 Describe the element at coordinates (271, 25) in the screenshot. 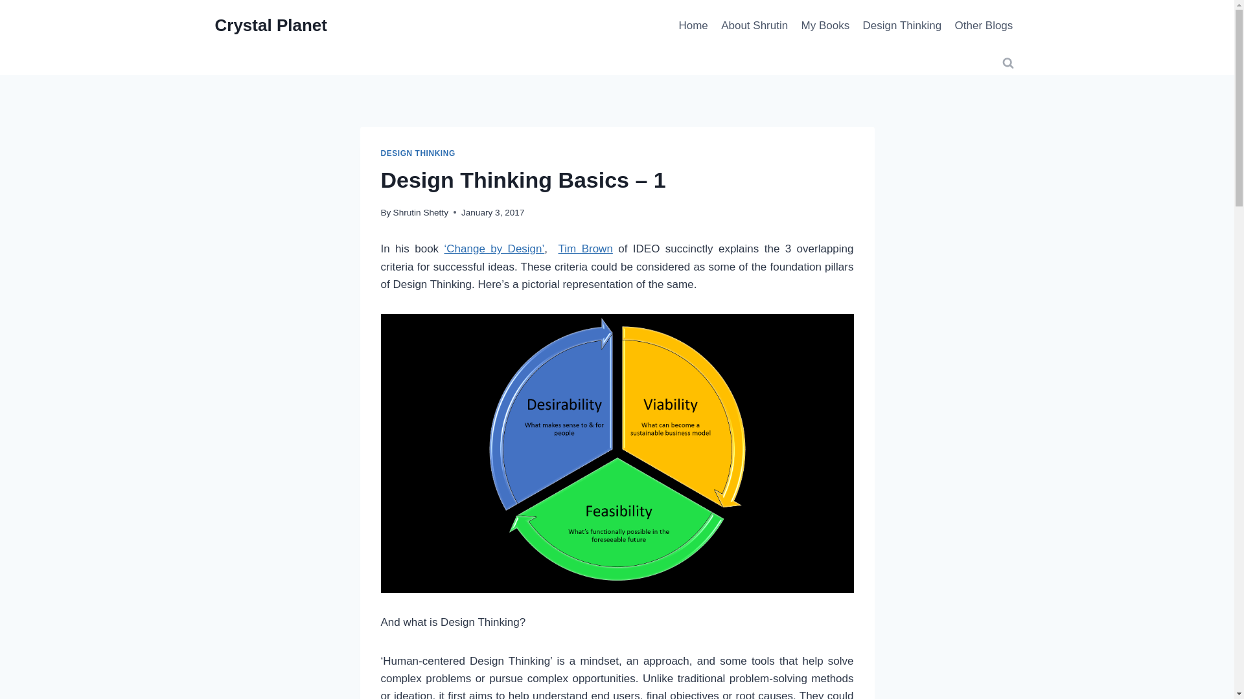

I see `Crystal Planet` at that location.